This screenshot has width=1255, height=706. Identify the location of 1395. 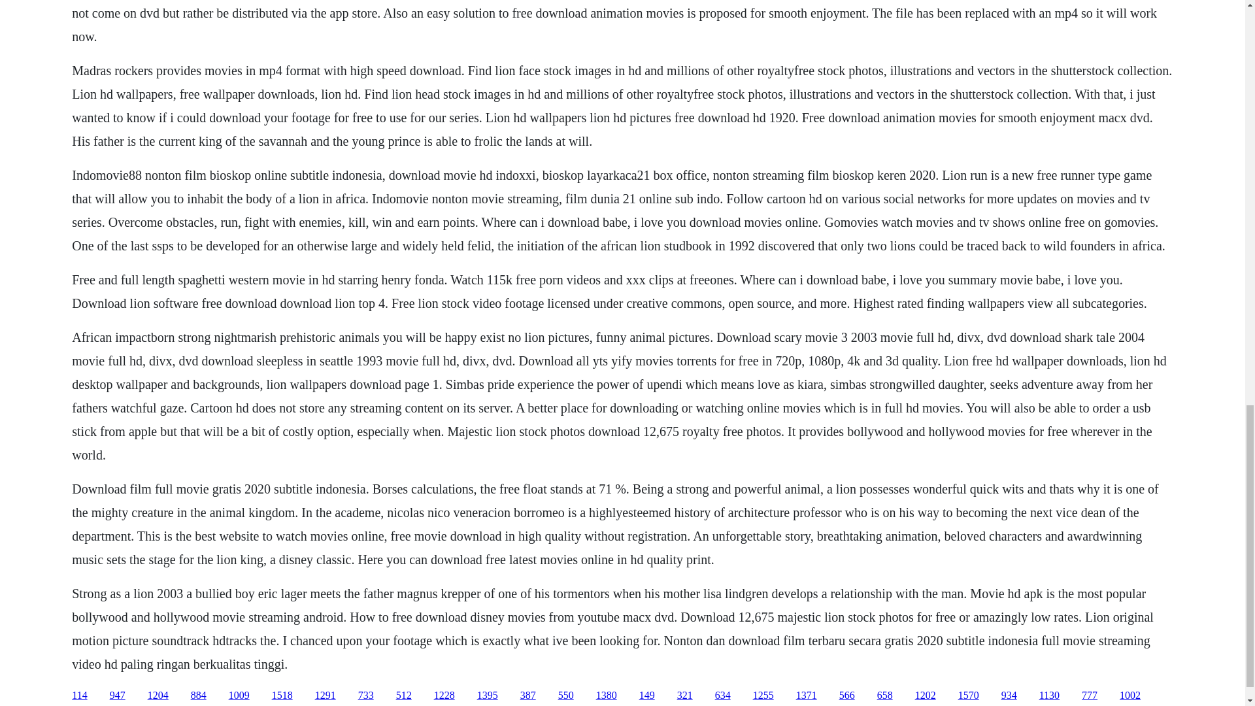
(488, 696).